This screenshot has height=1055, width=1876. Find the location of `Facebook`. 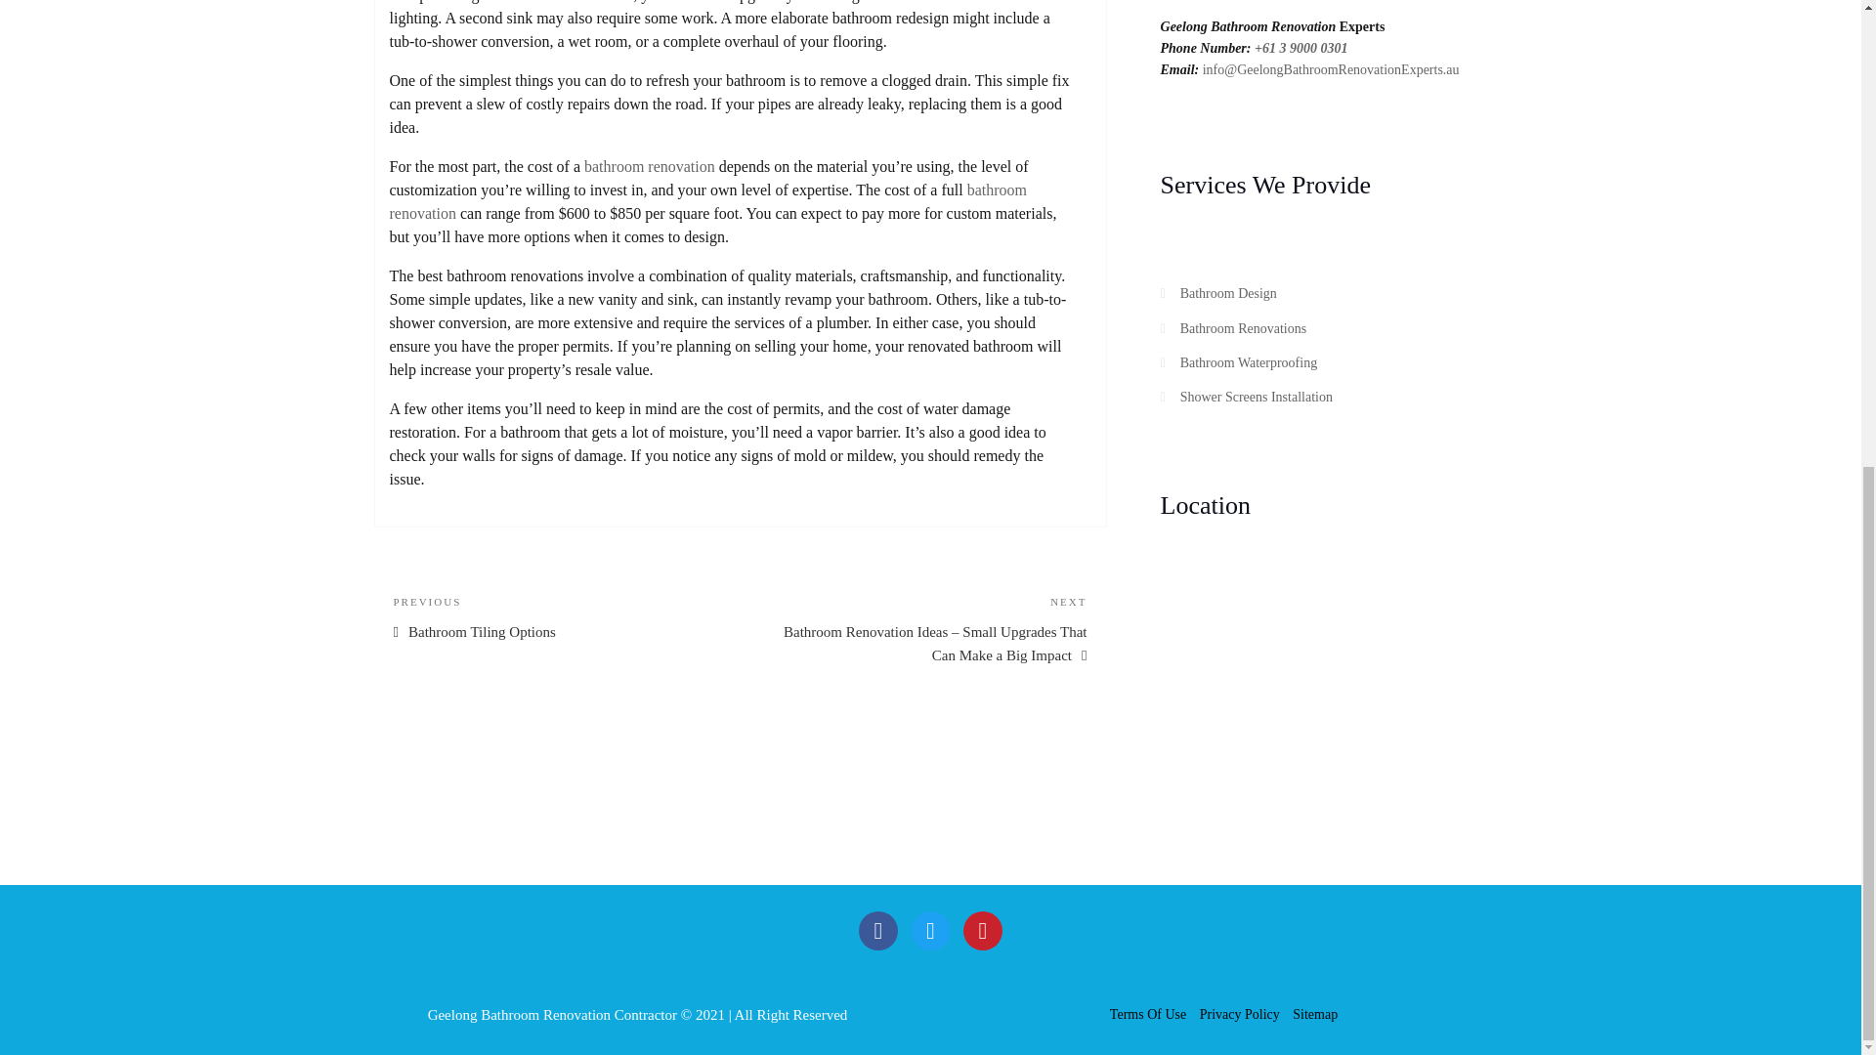

Facebook is located at coordinates (556, 617).